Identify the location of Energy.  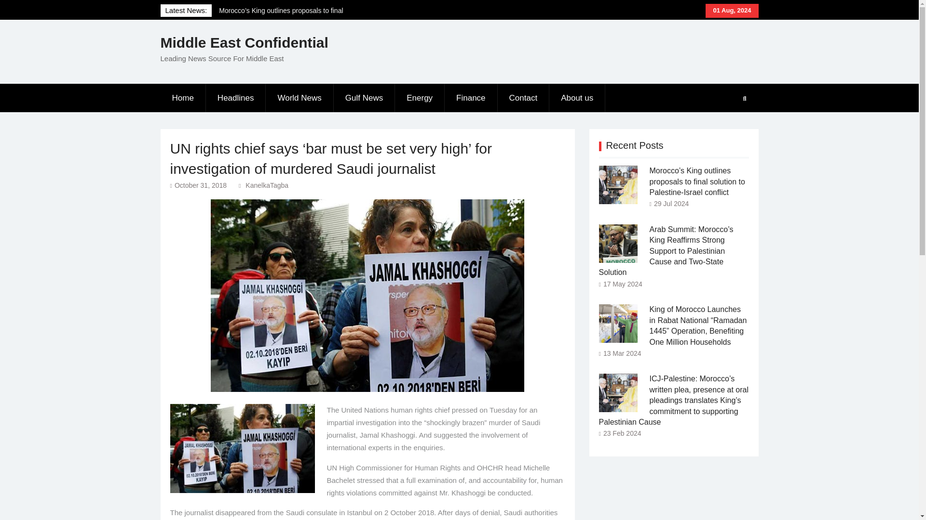
(420, 98).